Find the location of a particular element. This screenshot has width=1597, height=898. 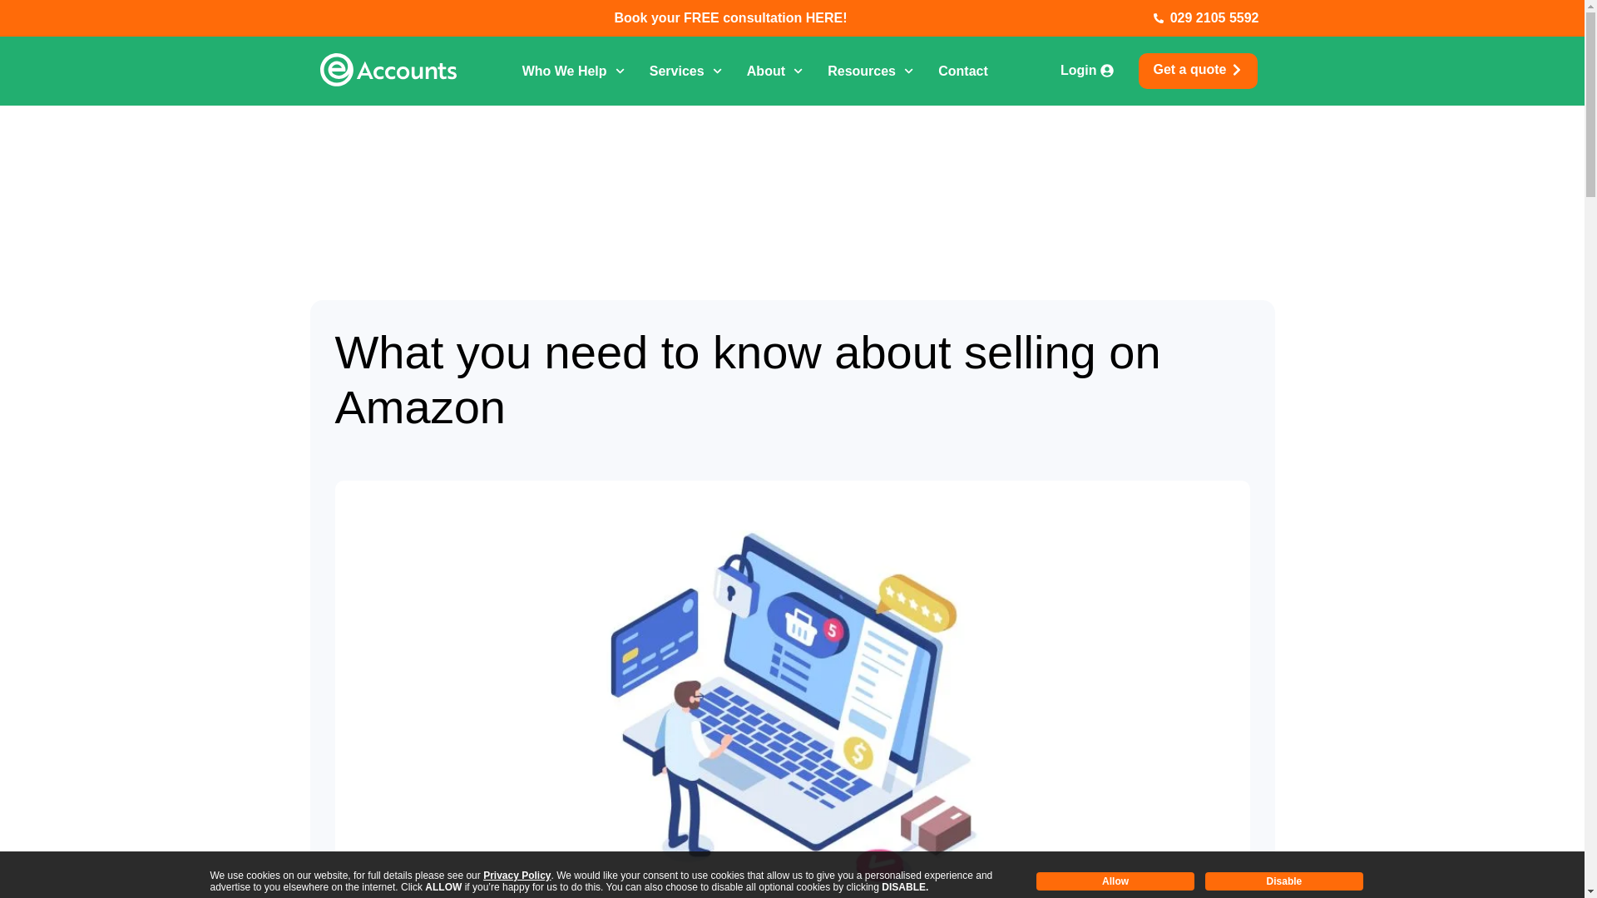

029 2105 5592 is located at coordinates (1131, 17).